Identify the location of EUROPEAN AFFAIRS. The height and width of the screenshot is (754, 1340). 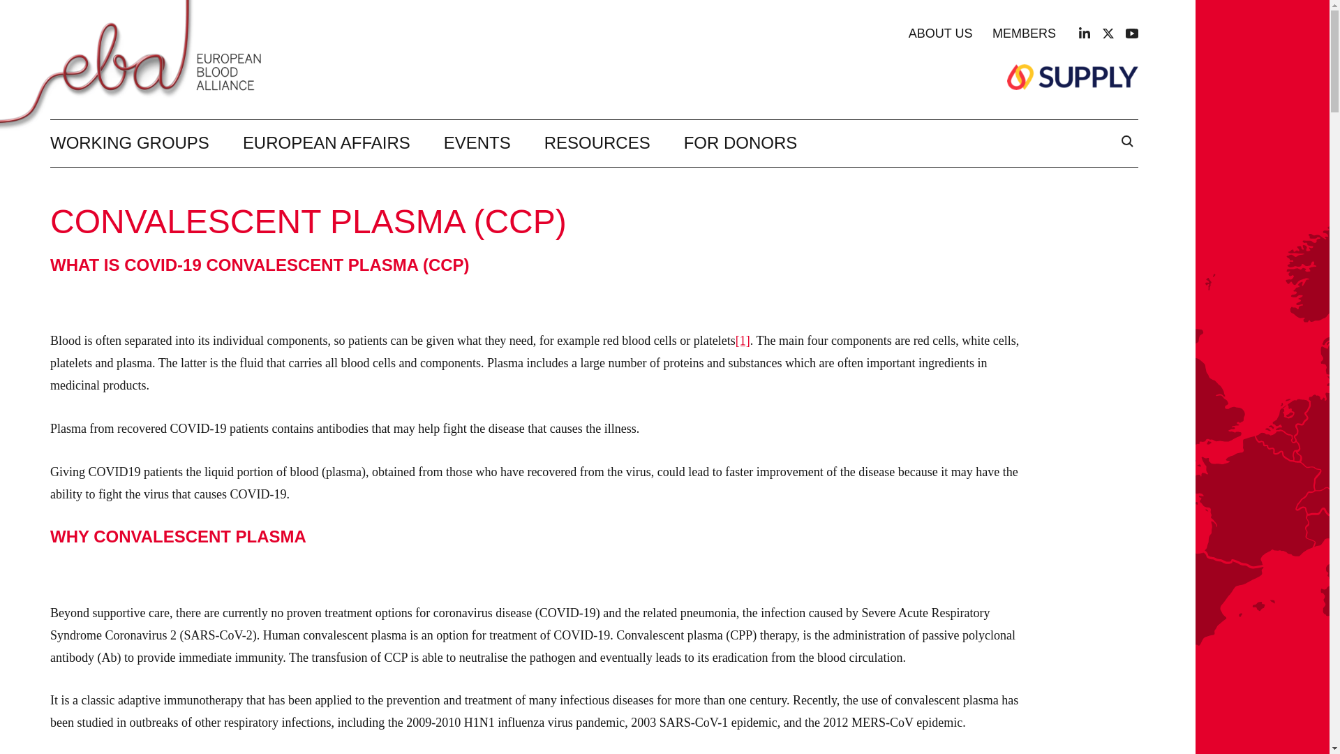
(326, 142).